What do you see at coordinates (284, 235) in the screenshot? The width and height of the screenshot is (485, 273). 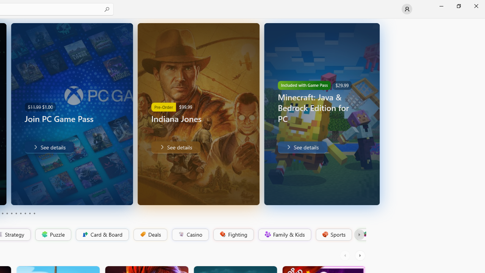 I see `Family & Kids` at bounding box center [284, 235].